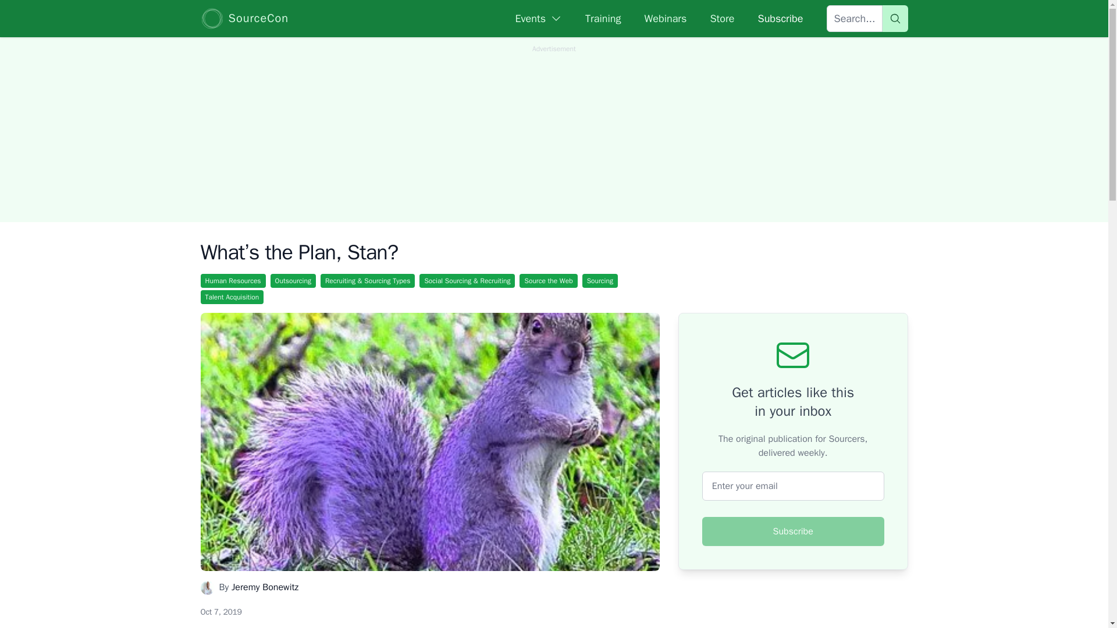  I want to click on Webinars, so click(666, 19).